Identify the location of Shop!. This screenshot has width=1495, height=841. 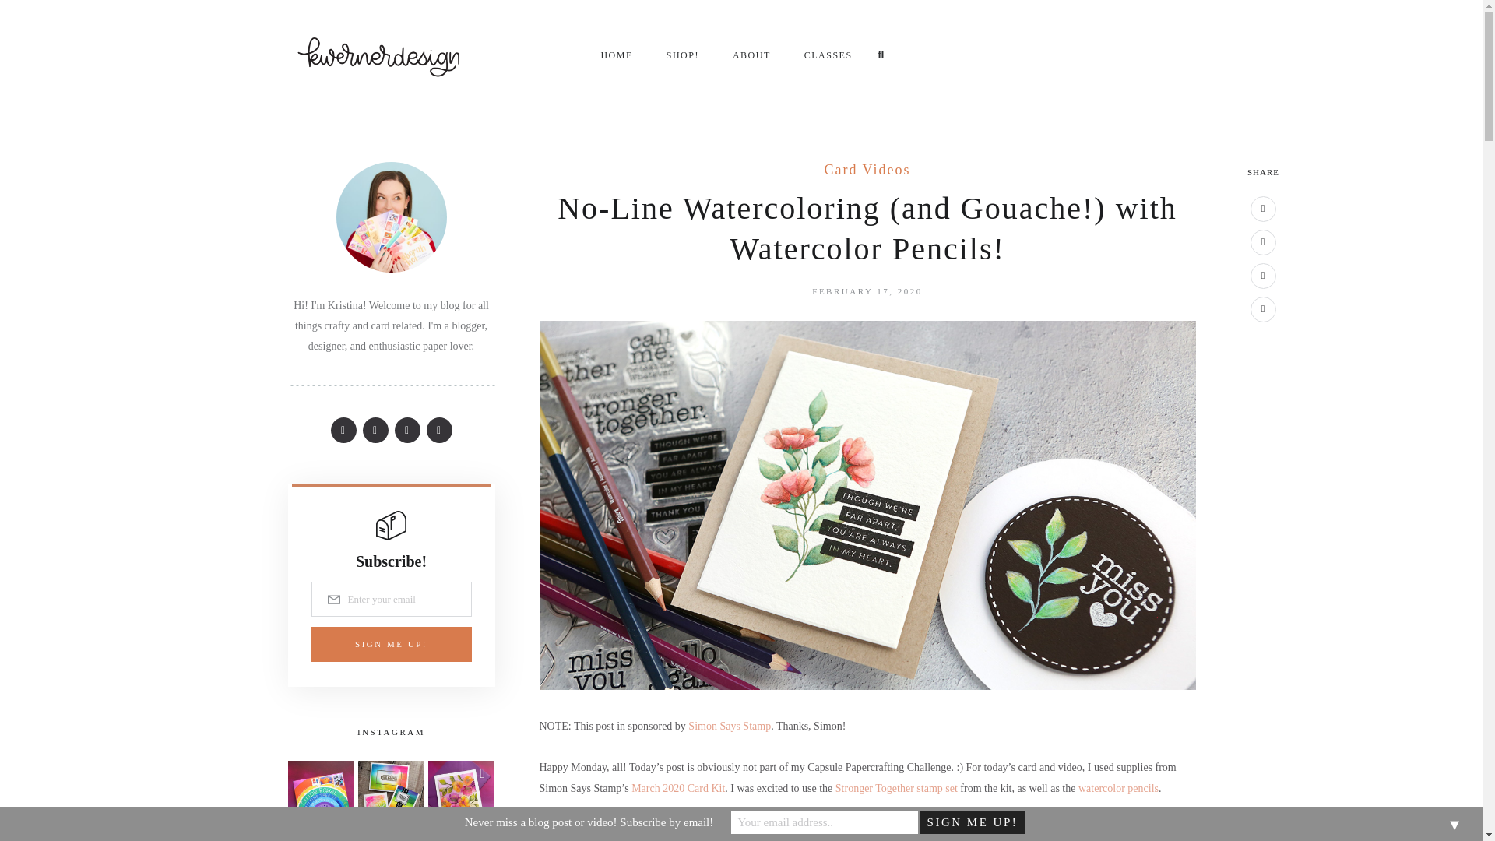
(684, 55).